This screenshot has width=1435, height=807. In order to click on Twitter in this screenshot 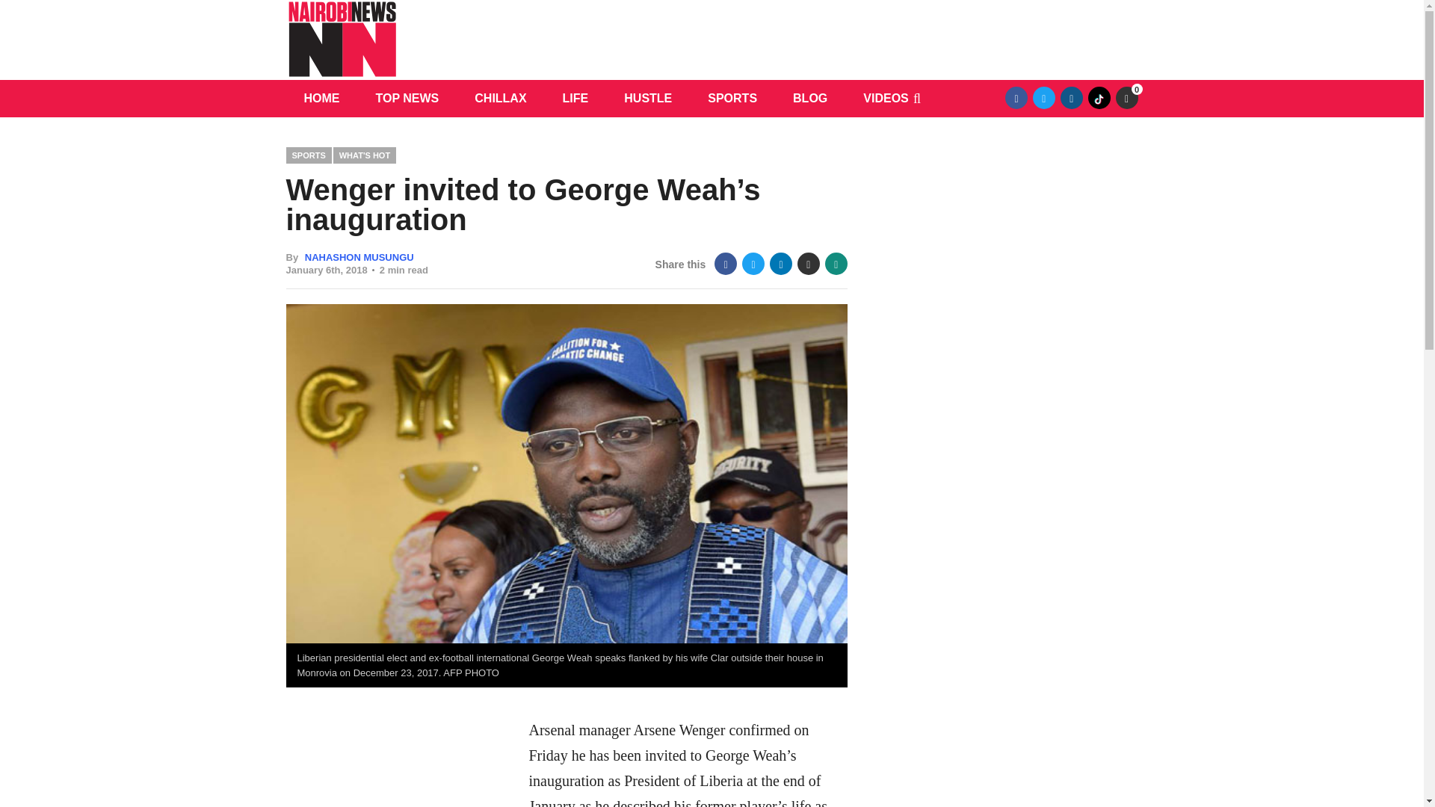, I will do `click(753, 264)`.